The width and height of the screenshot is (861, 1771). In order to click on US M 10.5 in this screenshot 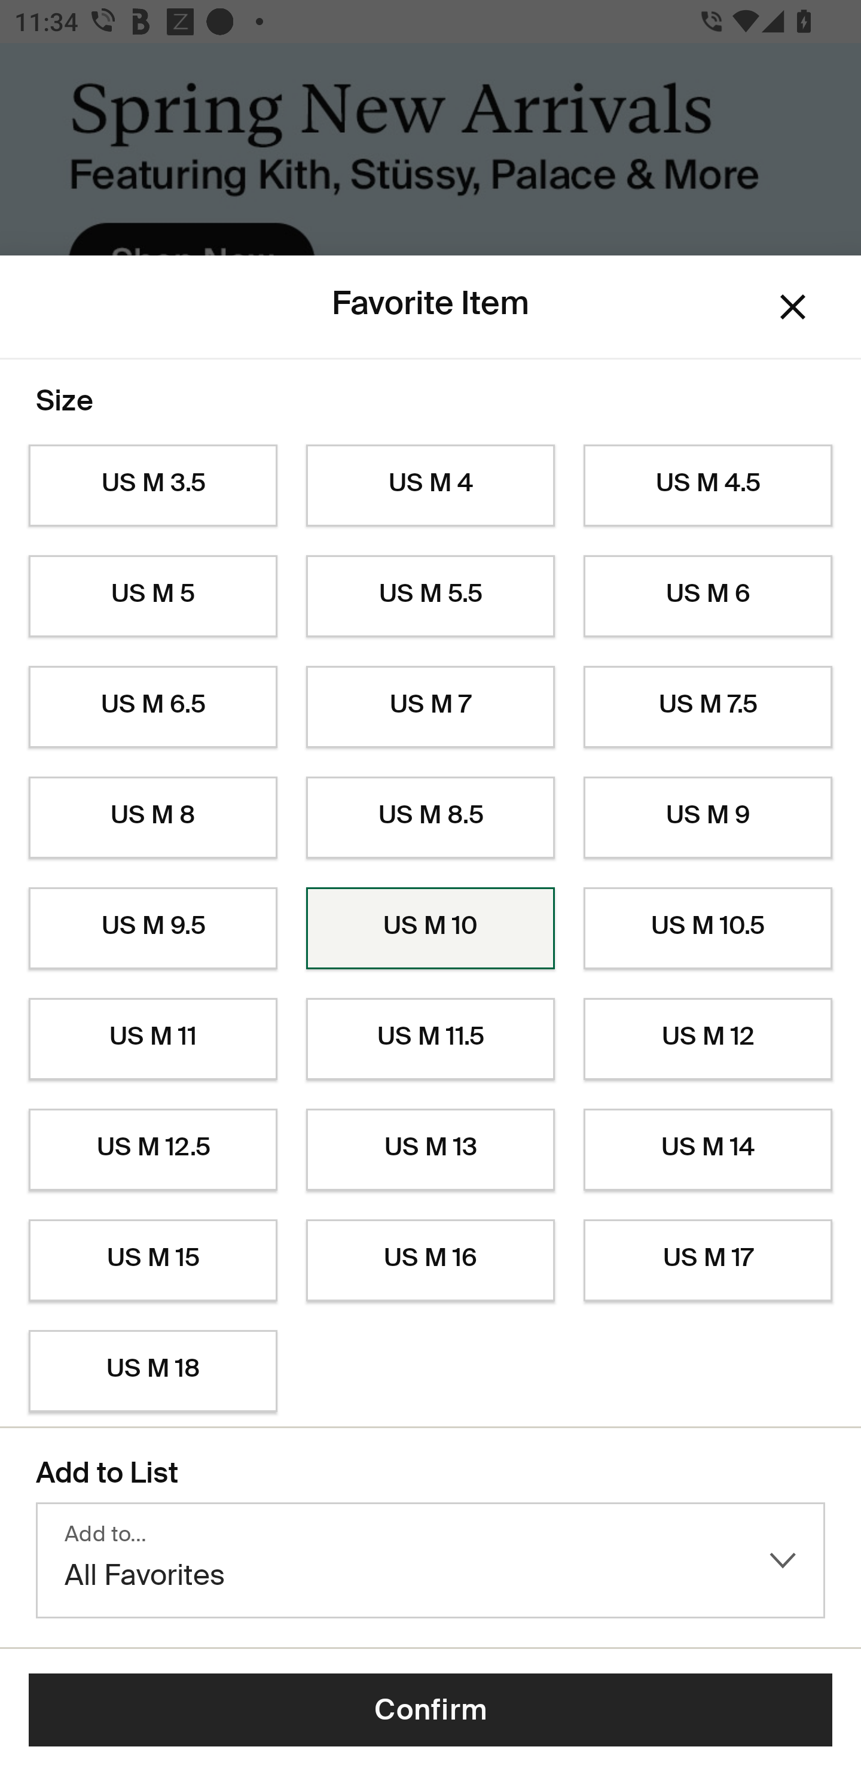, I will do `click(708, 929)`.